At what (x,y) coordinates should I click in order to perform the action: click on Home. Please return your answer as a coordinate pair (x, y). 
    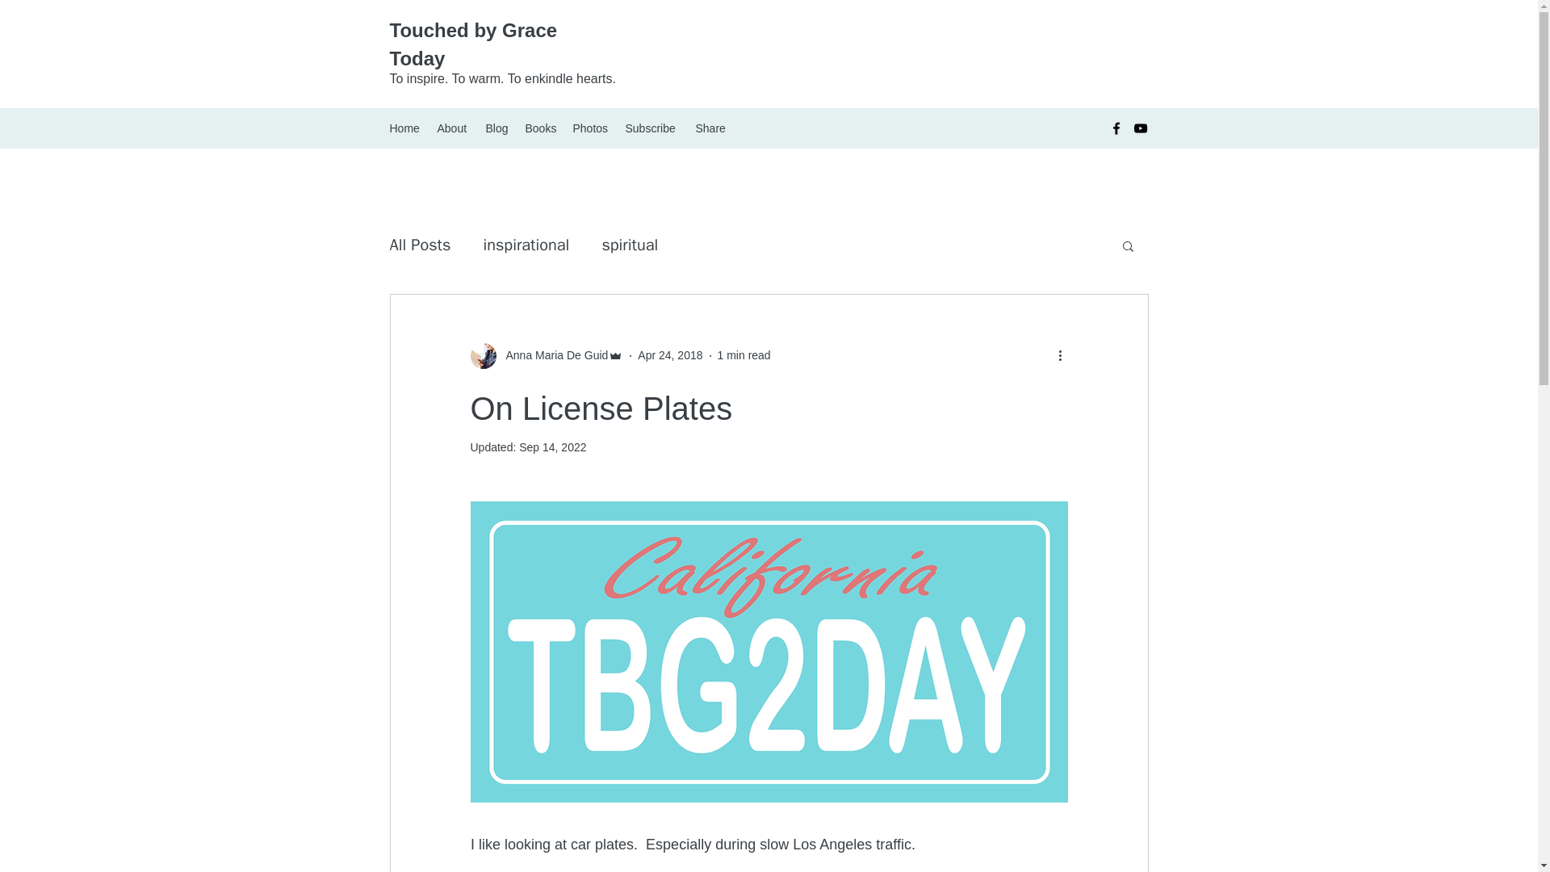
    Looking at the image, I should click on (405, 128).